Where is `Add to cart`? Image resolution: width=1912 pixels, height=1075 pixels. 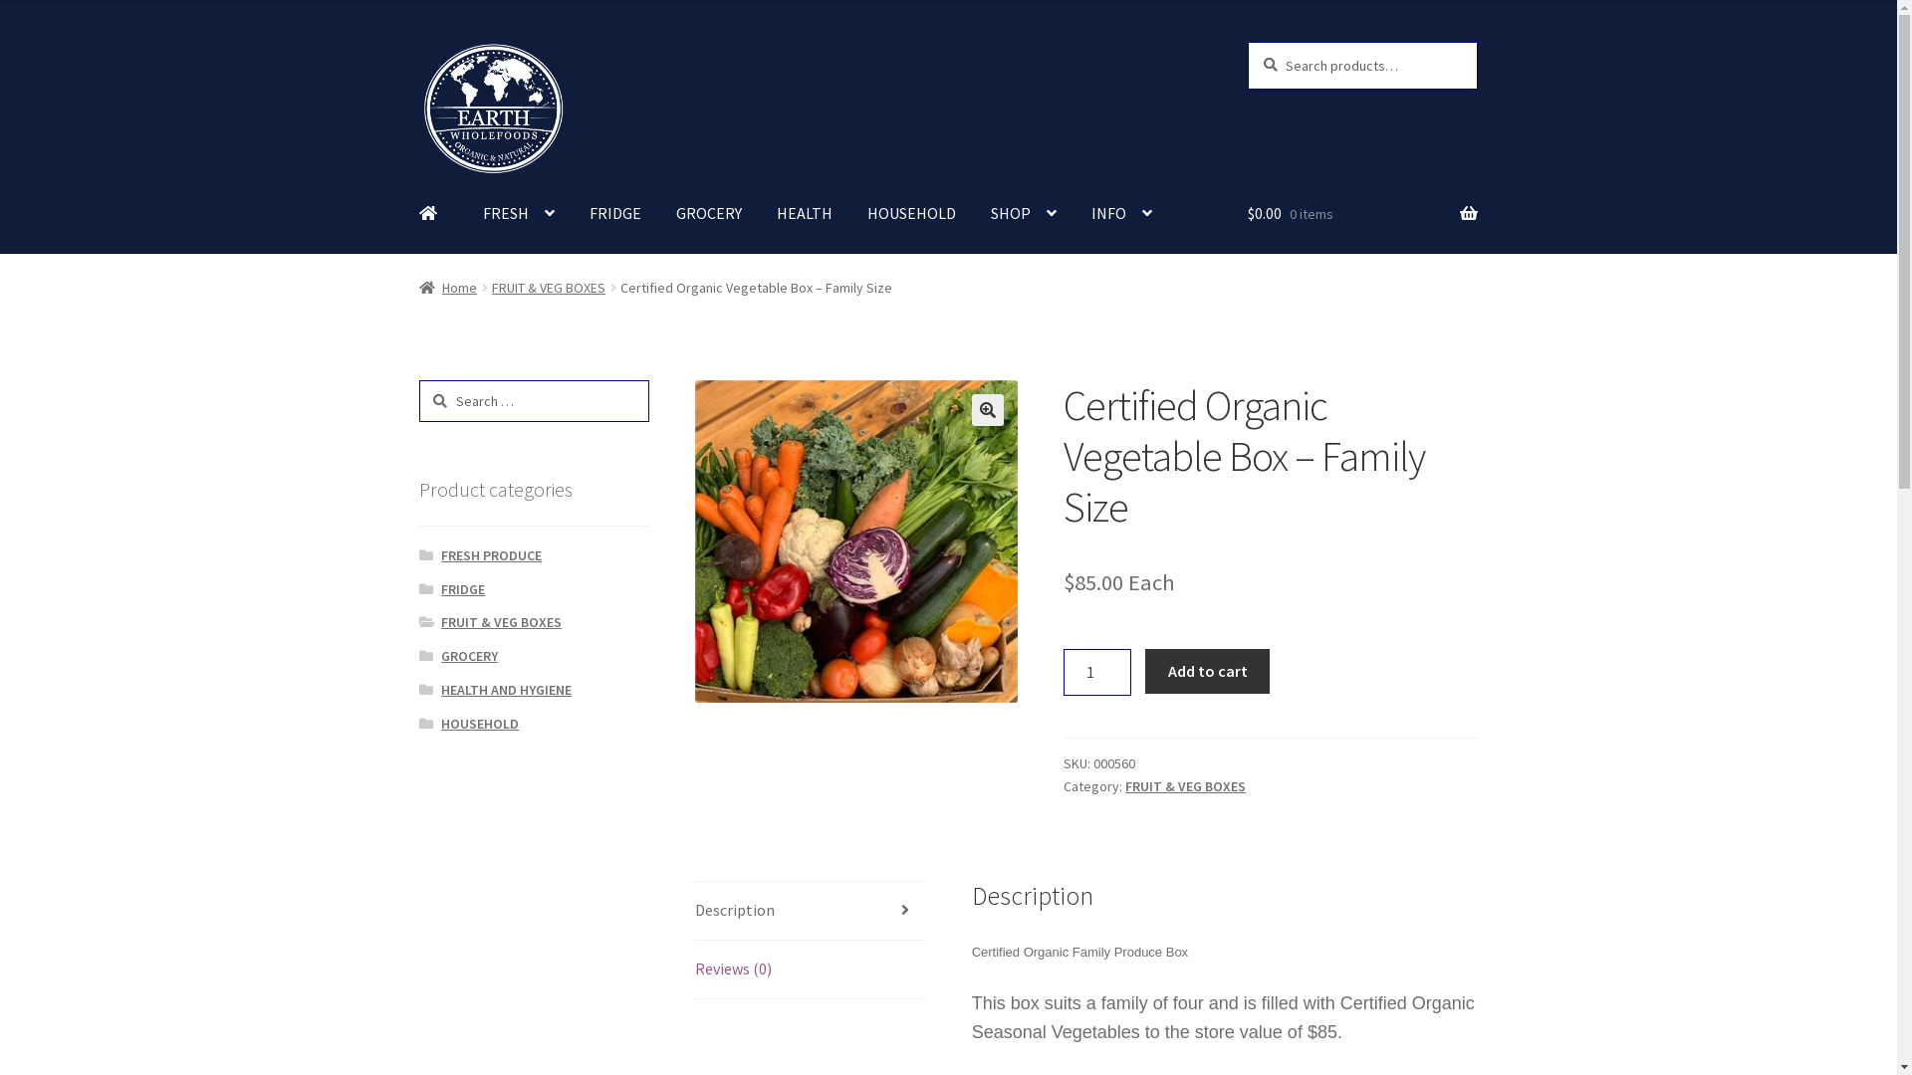 Add to cart is located at coordinates (1207, 672).